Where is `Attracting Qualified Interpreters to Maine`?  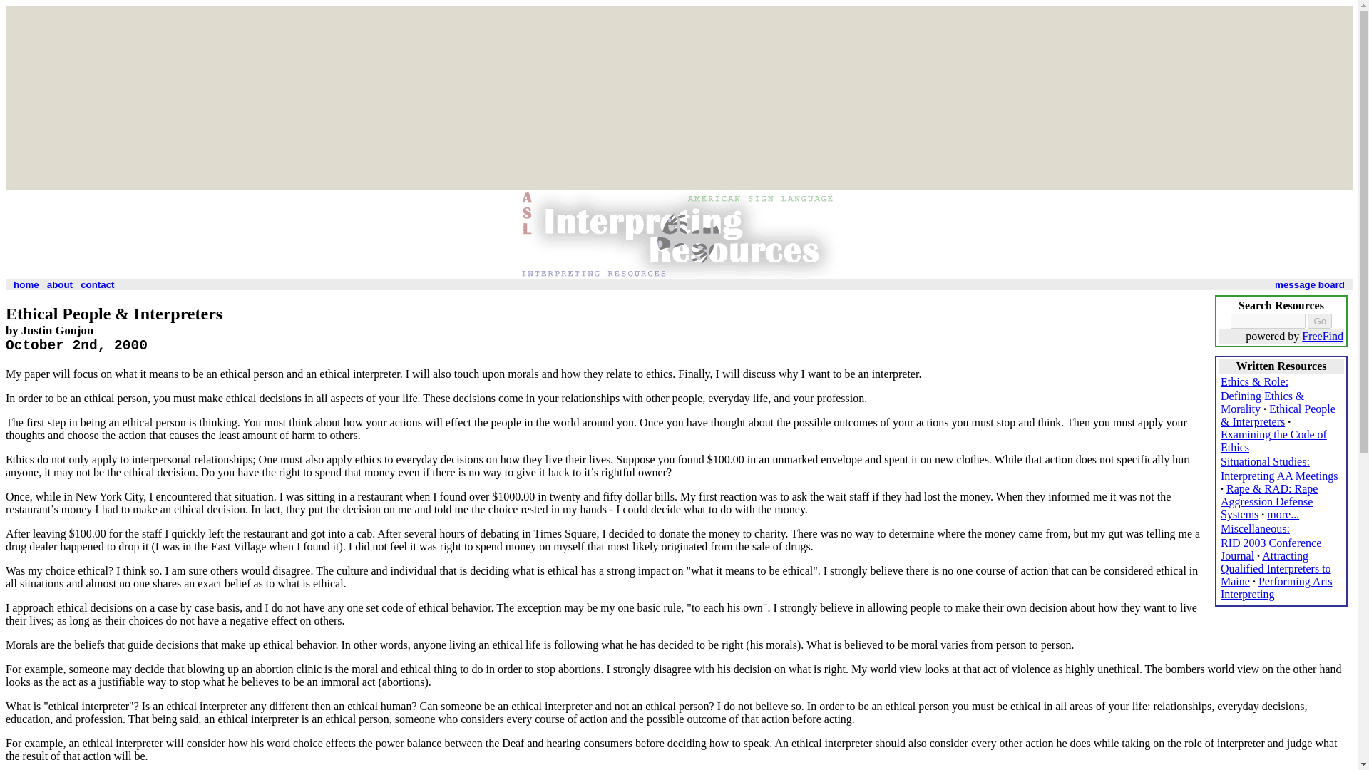
Attracting Qualified Interpreters to Maine is located at coordinates (1276, 569).